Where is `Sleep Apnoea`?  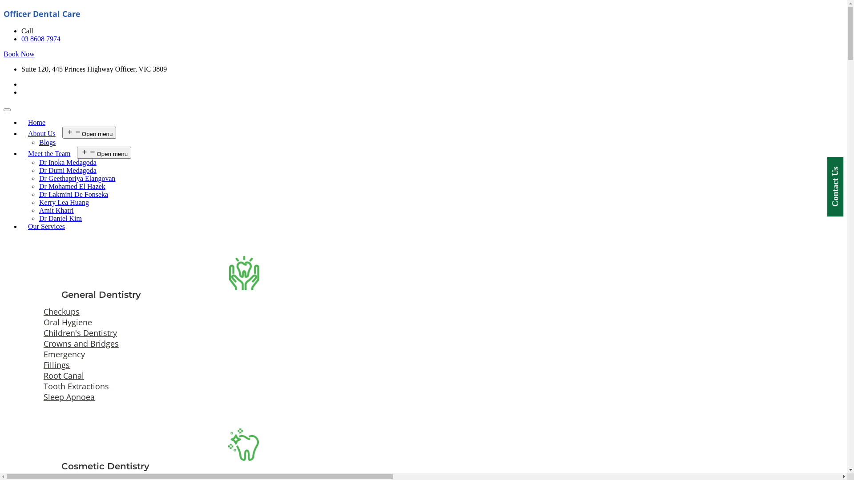
Sleep Apnoea is located at coordinates (244, 396).